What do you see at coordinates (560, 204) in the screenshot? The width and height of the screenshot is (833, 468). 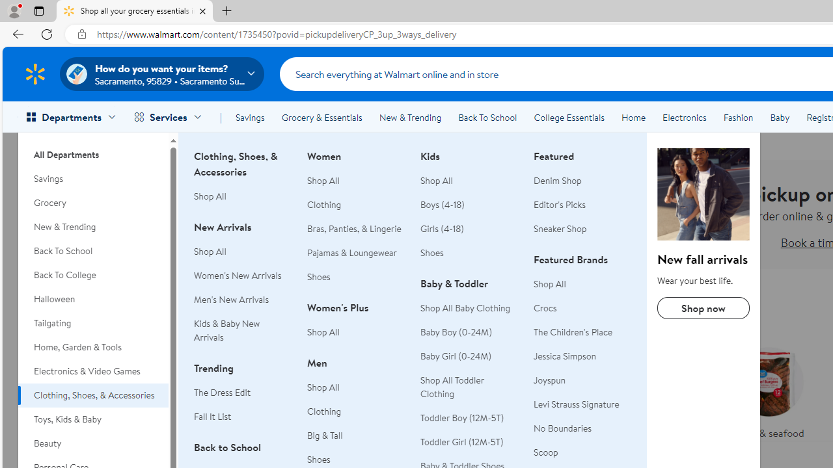 I see `Editor's Picks` at bounding box center [560, 204].